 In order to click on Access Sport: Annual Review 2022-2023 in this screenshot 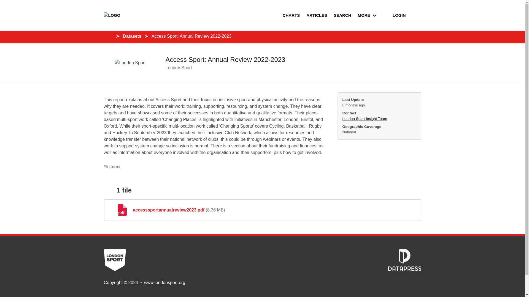, I will do `click(191, 36)`.